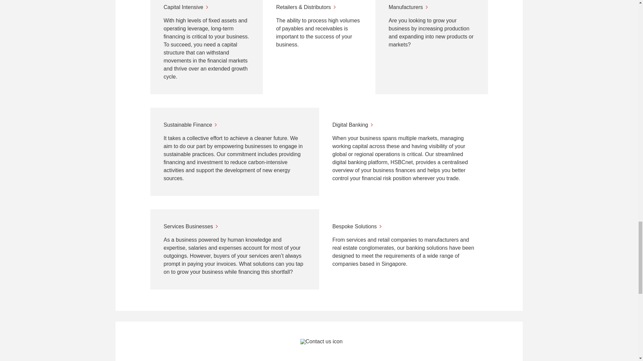  What do you see at coordinates (234, 125) in the screenshot?
I see `Sustainable Finance` at bounding box center [234, 125].